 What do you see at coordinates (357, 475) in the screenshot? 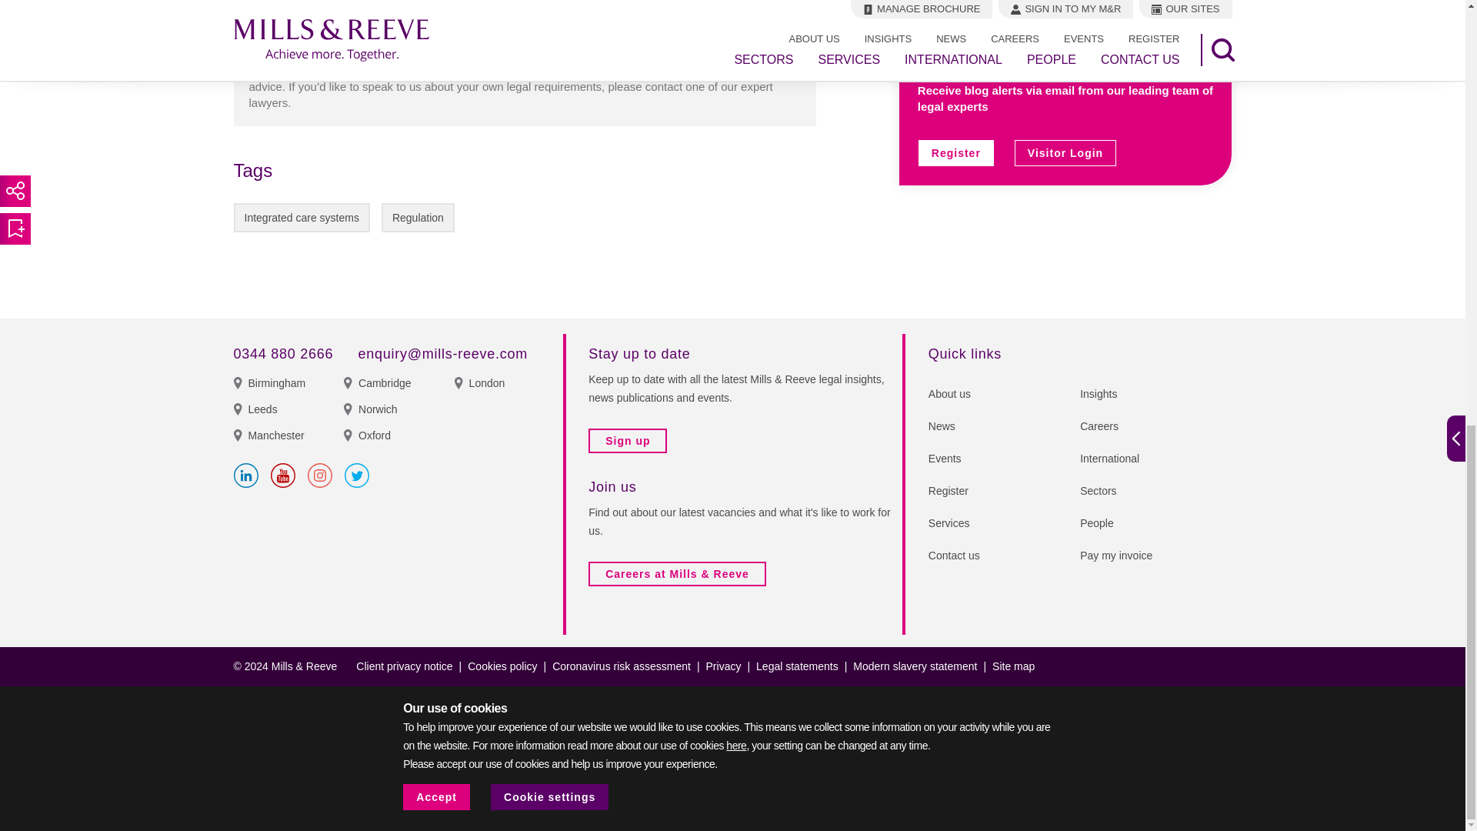
I see `Twitter` at bounding box center [357, 475].